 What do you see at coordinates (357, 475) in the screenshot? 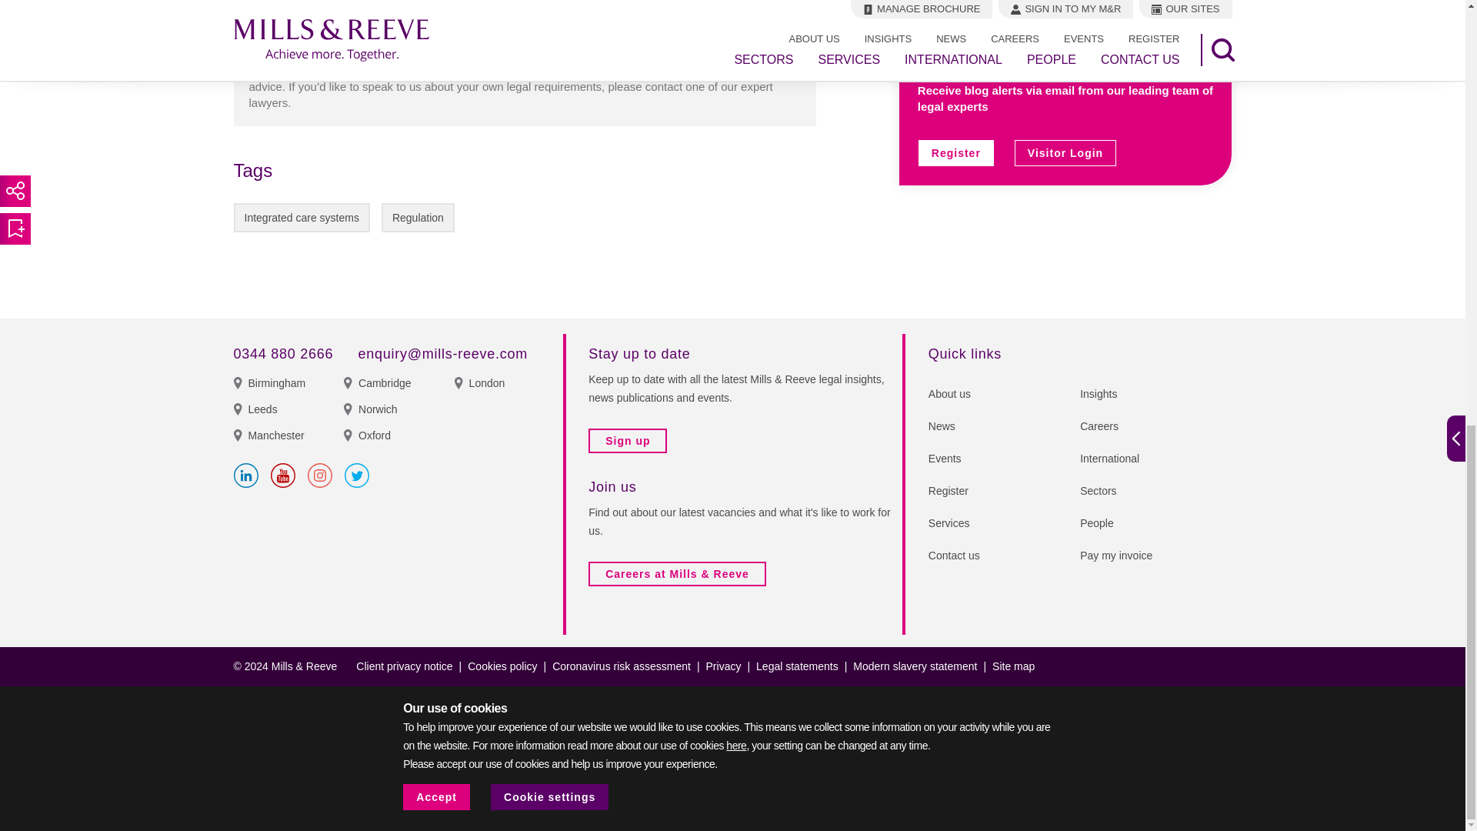
I see `Twitter` at bounding box center [357, 475].